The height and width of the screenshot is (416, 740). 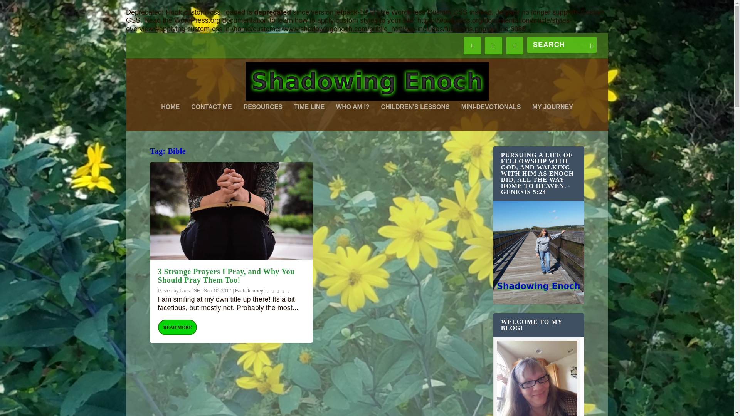 What do you see at coordinates (278, 291) in the screenshot?
I see `Rating: 4.50` at bounding box center [278, 291].